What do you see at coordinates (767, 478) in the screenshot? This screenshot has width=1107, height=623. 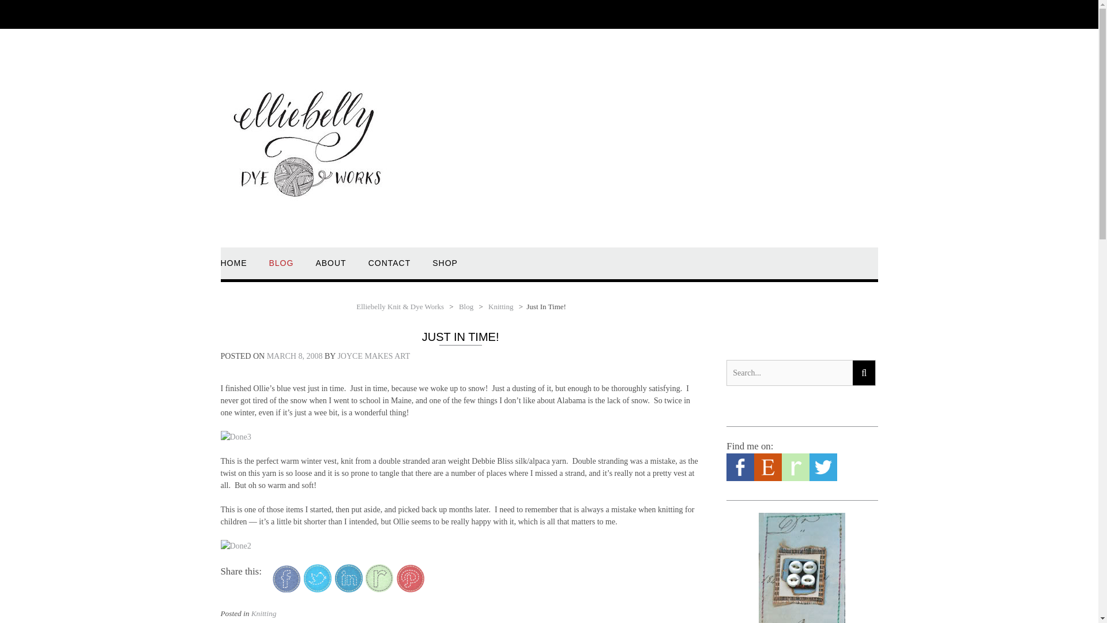 I see `Etsy` at bounding box center [767, 478].